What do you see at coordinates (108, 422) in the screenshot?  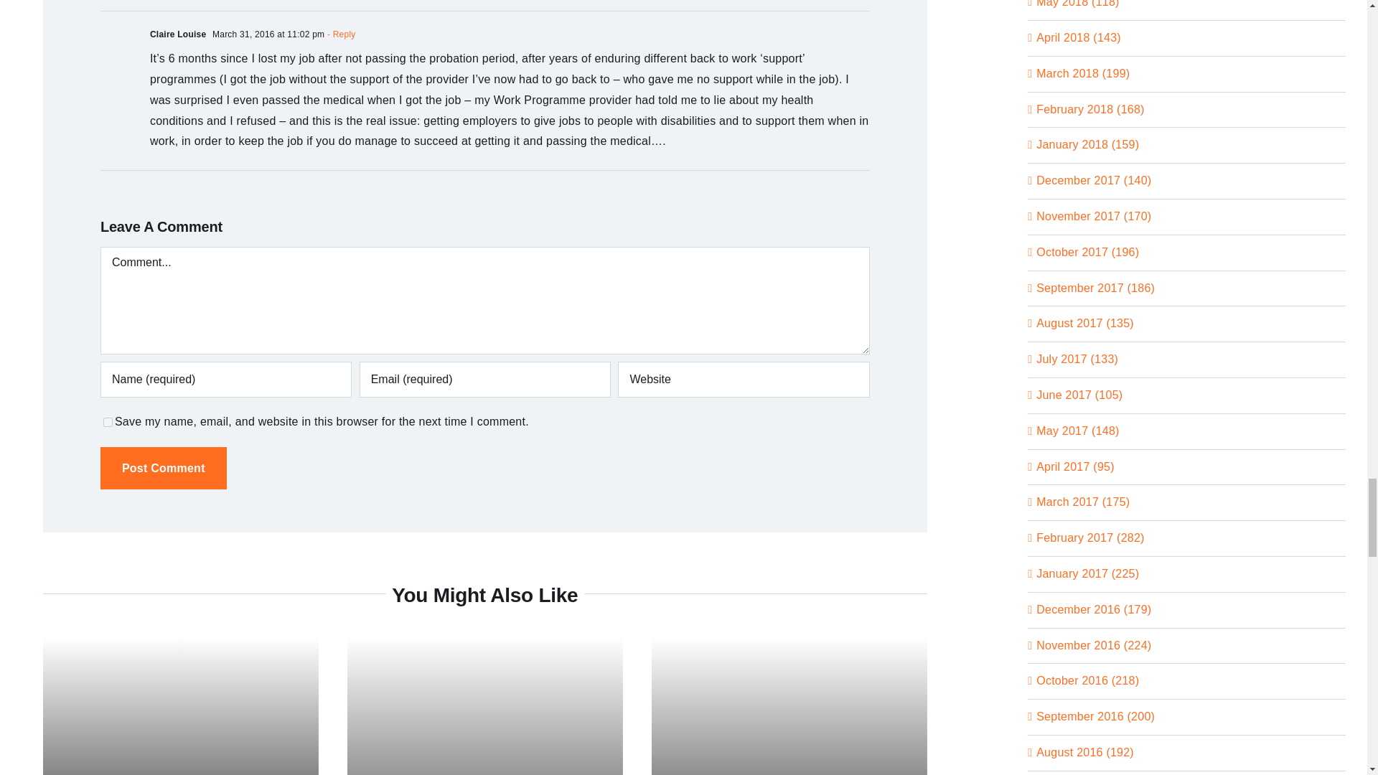 I see `yes` at bounding box center [108, 422].